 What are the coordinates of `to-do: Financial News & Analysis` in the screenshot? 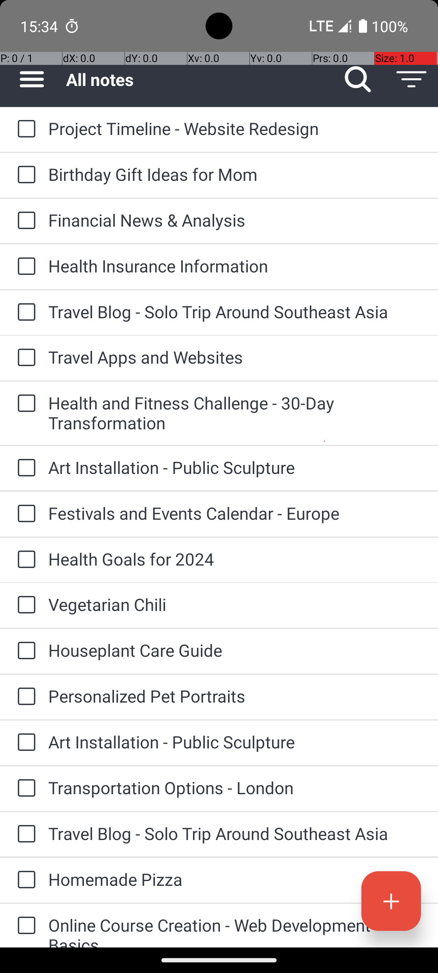 It's located at (24, 221).